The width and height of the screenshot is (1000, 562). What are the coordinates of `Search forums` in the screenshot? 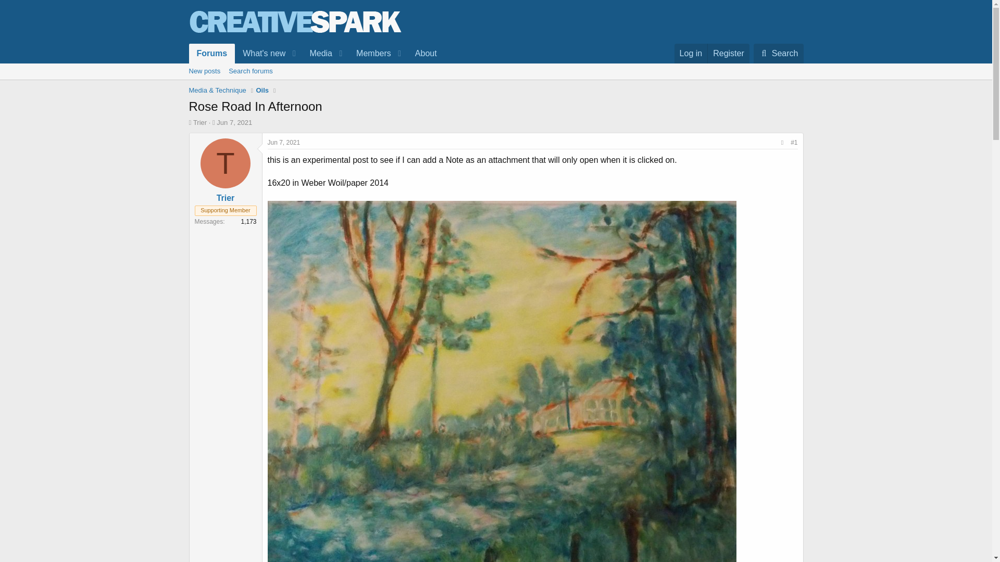 It's located at (284, 142).